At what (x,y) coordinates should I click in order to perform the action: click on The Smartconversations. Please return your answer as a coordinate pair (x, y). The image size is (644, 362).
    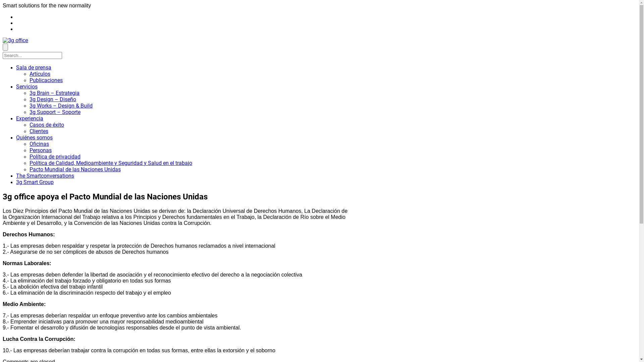
    Looking at the image, I should click on (45, 176).